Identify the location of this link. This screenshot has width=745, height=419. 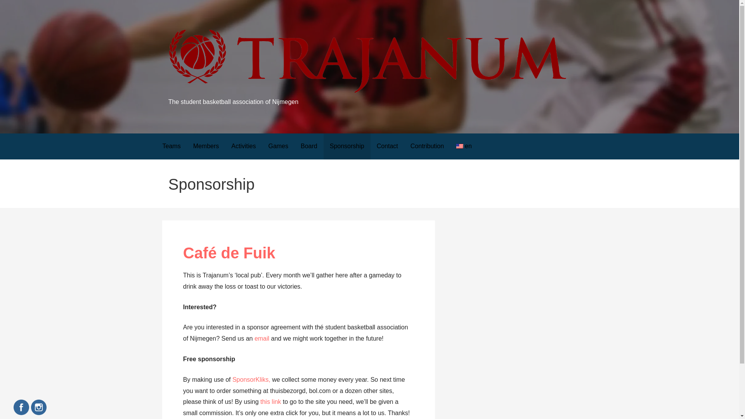
(270, 402).